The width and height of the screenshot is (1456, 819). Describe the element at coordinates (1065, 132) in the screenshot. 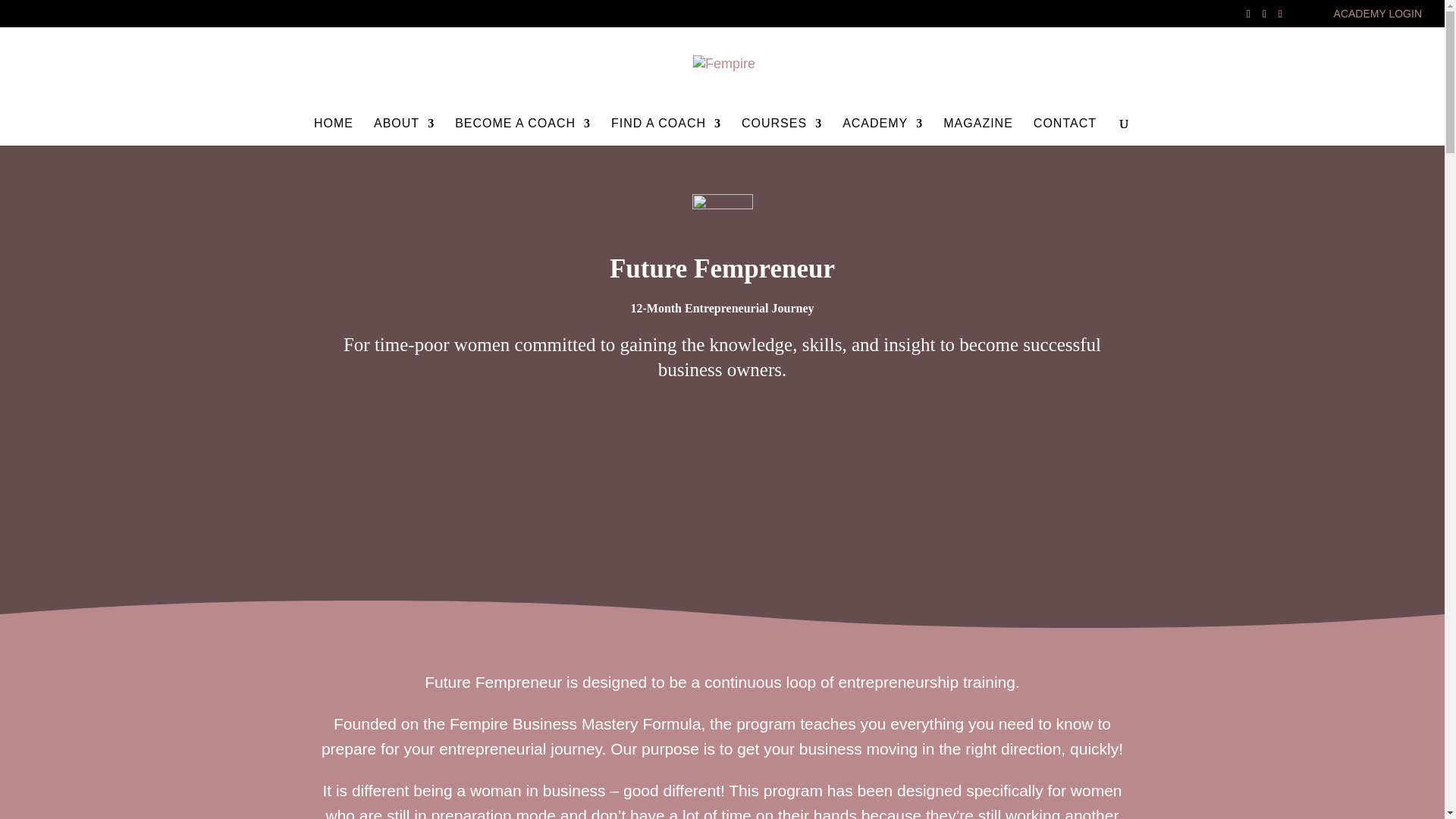

I see `CONTACT` at that location.